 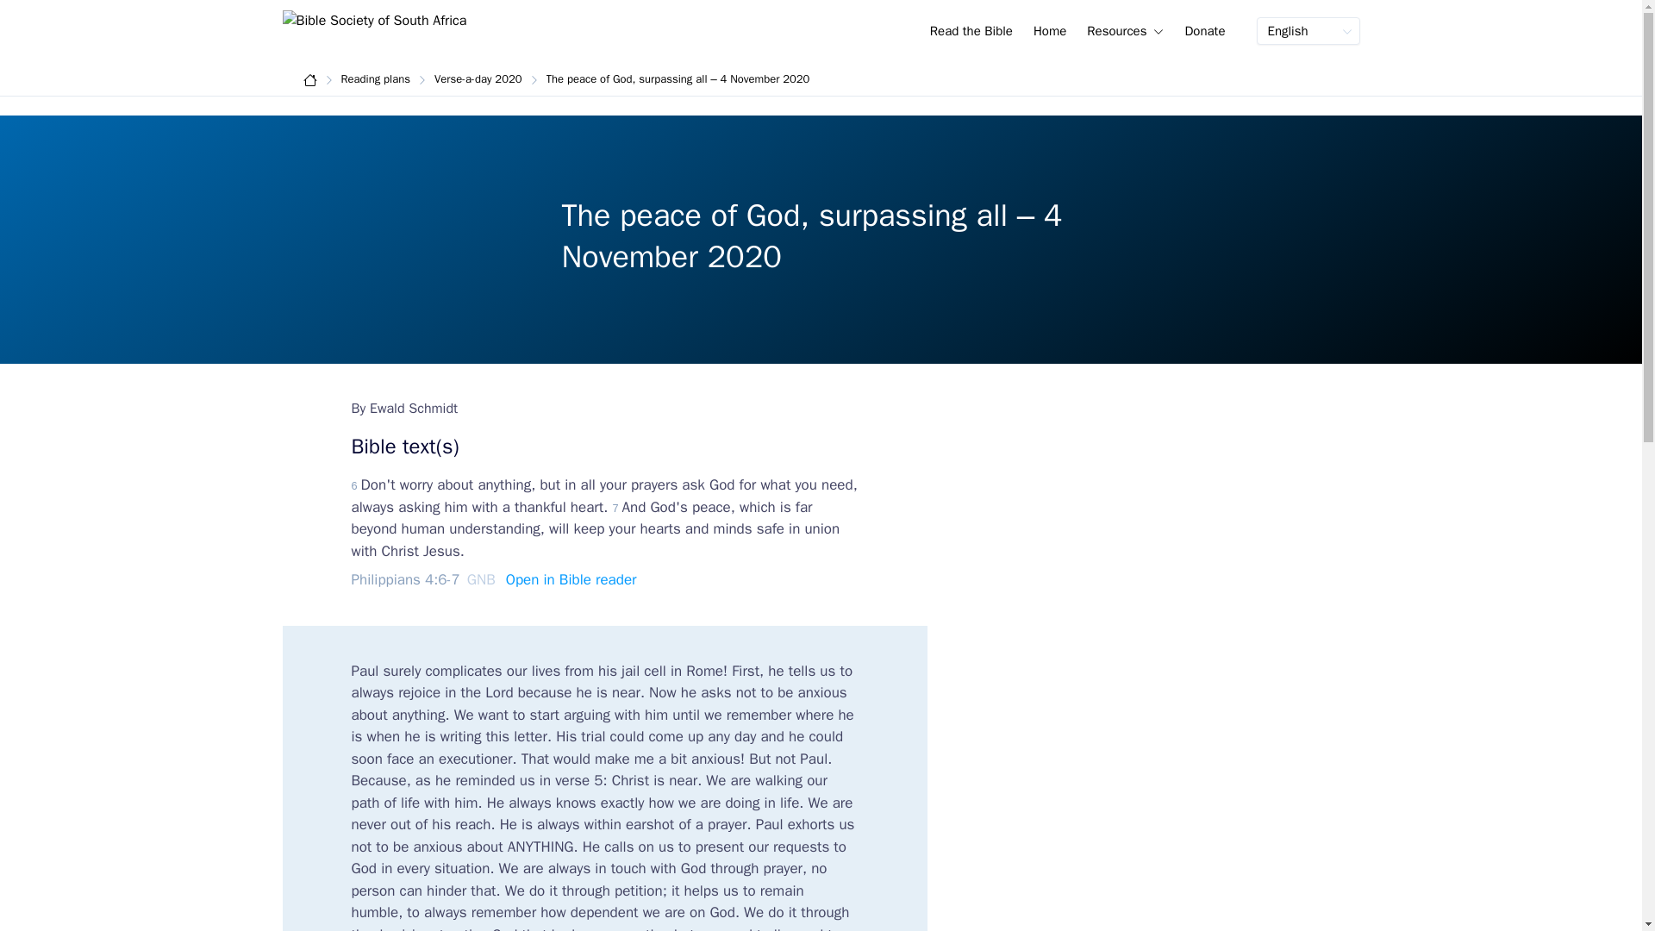 What do you see at coordinates (1203, 29) in the screenshot?
I see `Donate` at bounding box center [1203, 29].